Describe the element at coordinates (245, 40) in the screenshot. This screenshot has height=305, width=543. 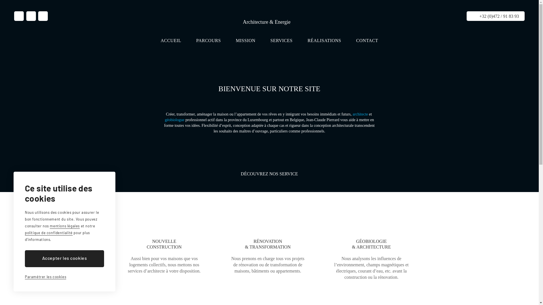
I see `MISSION` at that location.